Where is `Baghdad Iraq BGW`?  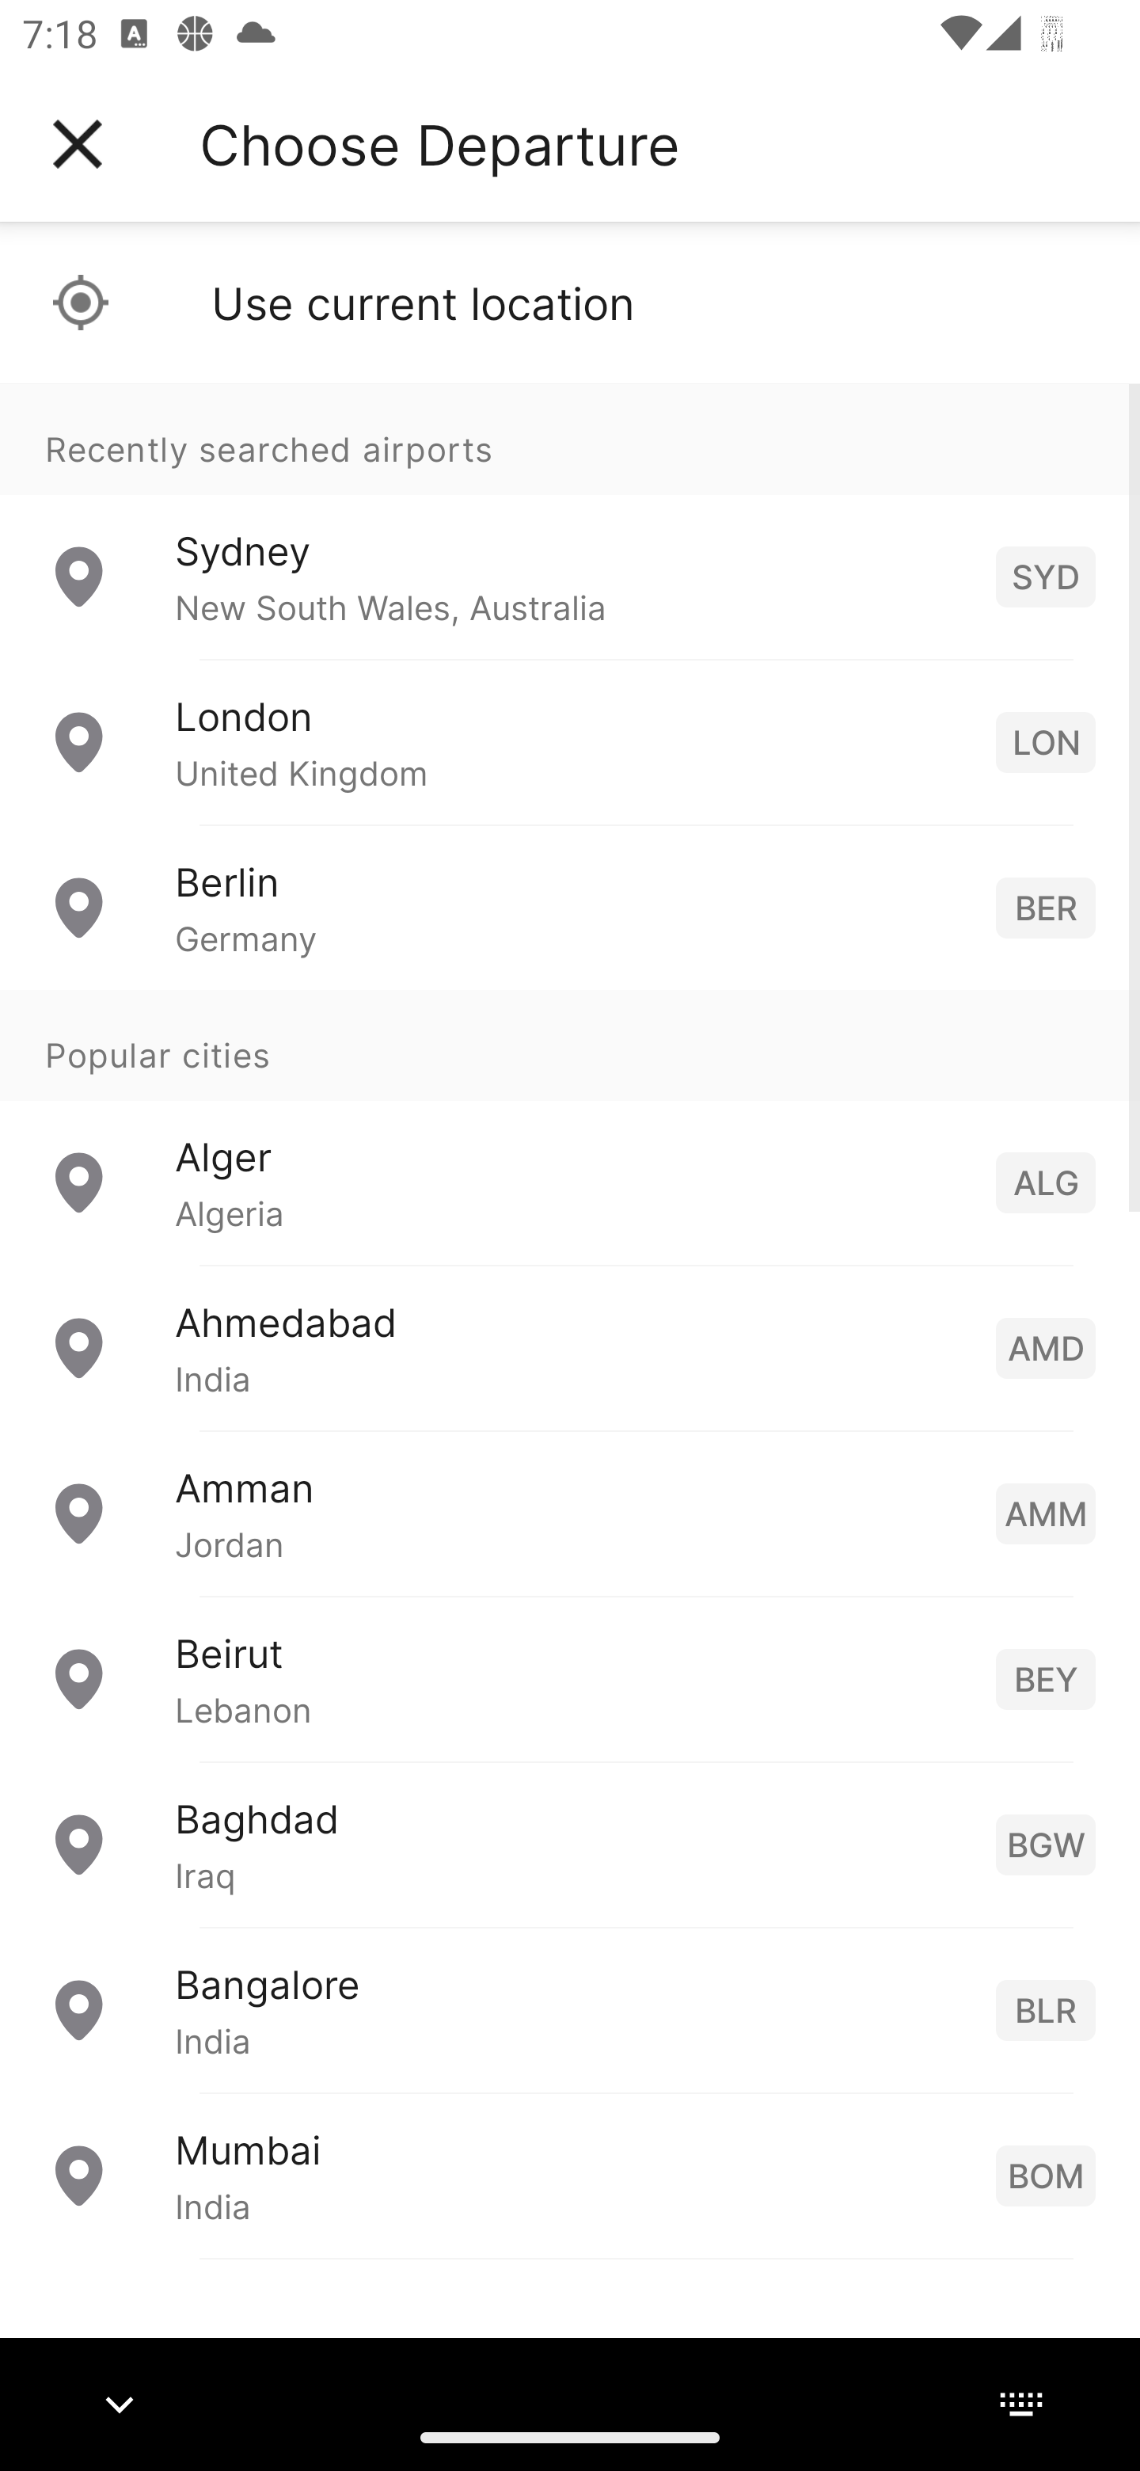 Baghdad Iraq BGW is located at coordinates (570, 1844).